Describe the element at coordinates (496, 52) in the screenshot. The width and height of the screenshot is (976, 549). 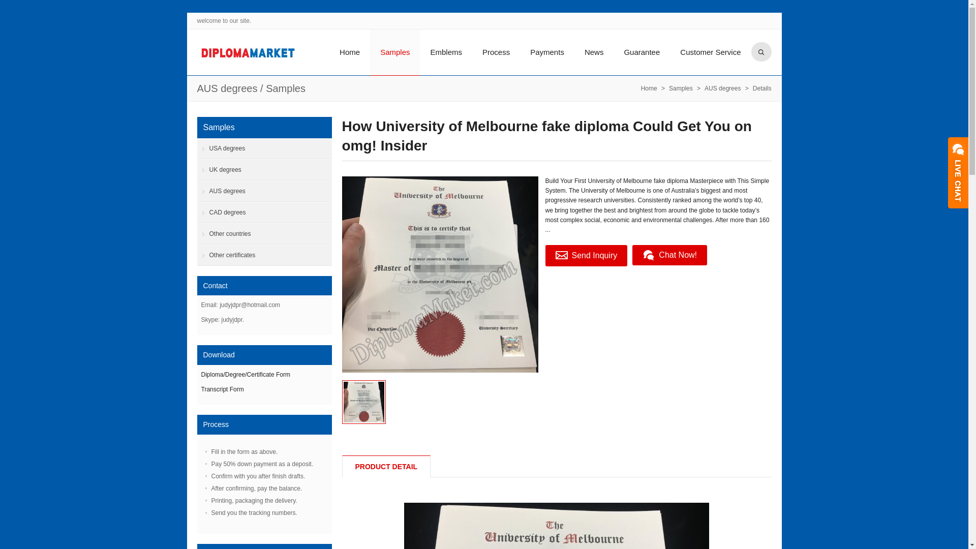
I see `Process` at that location.